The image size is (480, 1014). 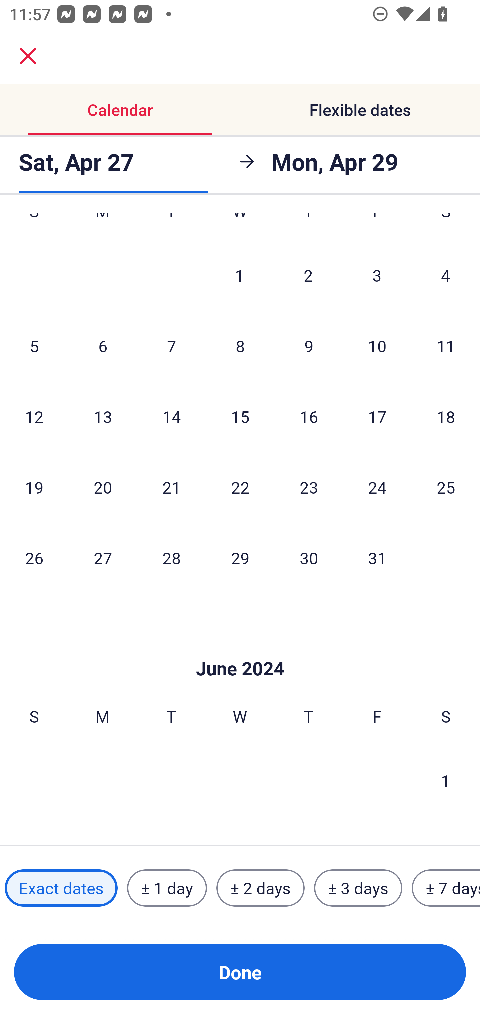 I want to click on 19 Sunday, May 19, 2024, so click(x=34, y=487).